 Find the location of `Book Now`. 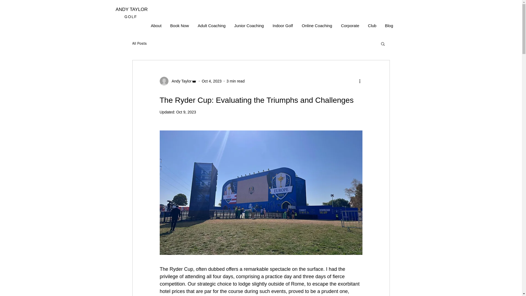

Book Now is located at coordinates (180, 26).